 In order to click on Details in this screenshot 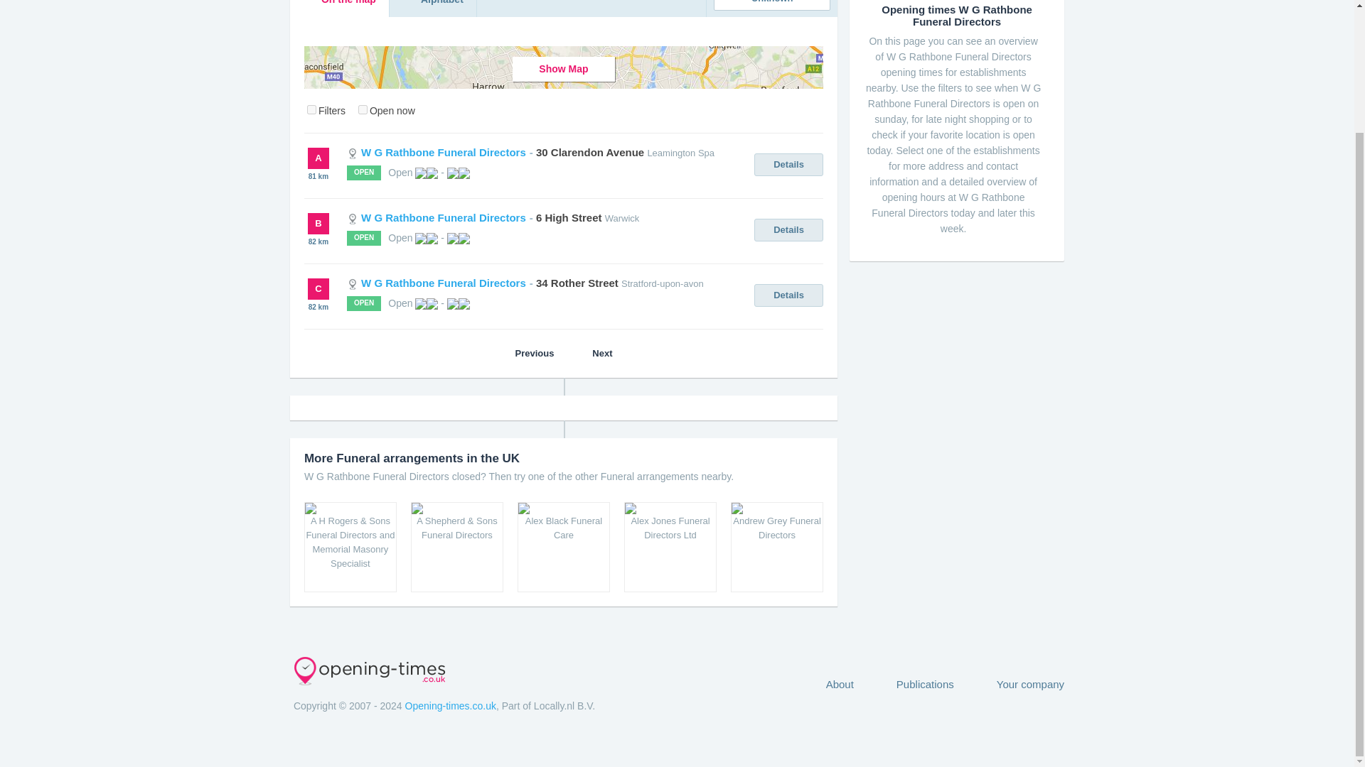, I will do `click(788, 295)`.